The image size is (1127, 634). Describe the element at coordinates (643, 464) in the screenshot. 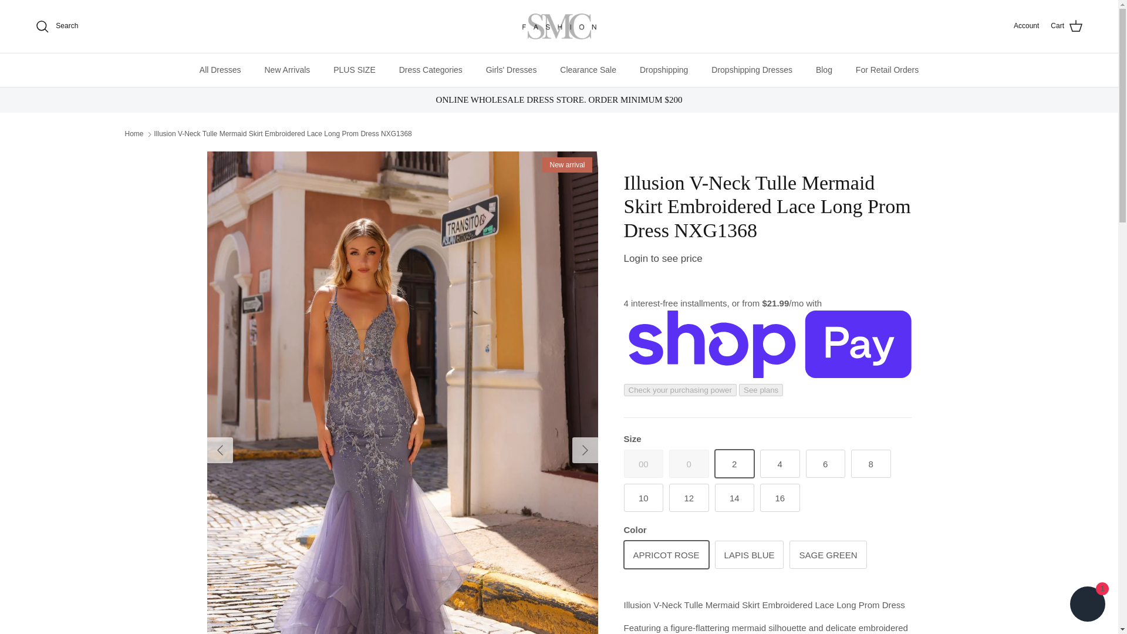

I see `Sold out` at that location.